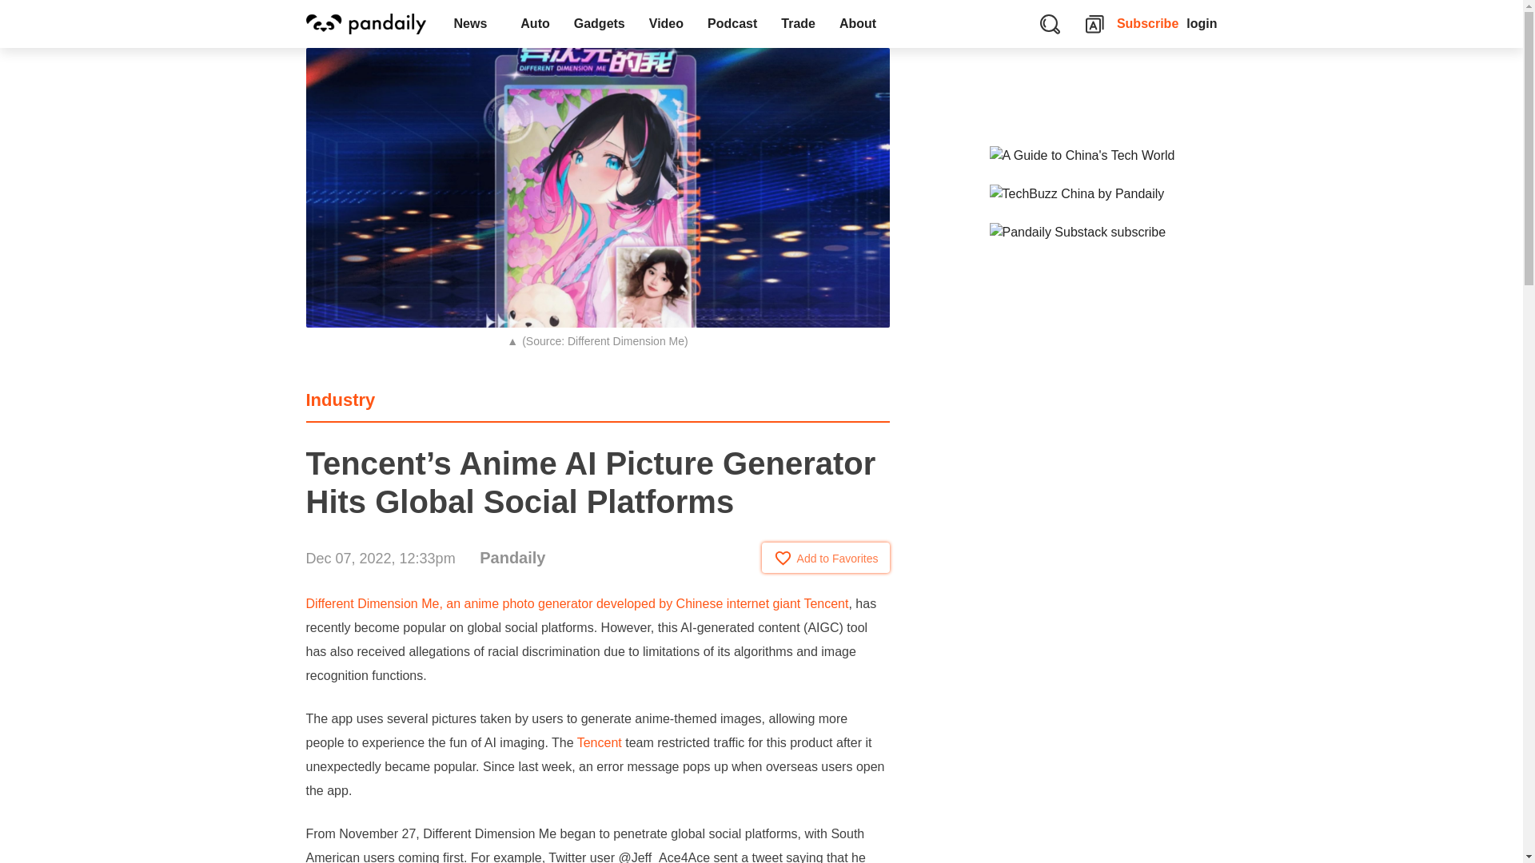 Image resolution: width=1535 pixels, height=863 pixels. I want to click on Pandaily, so click(512, 557).